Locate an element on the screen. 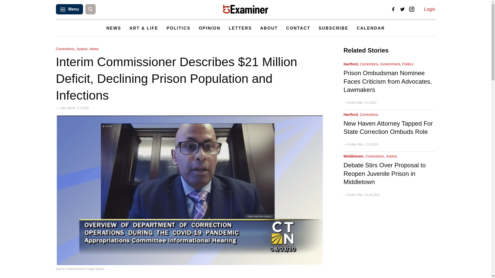 The width and height of the screenshot is (495, 278). twitter is located at coordinates (402, 9).